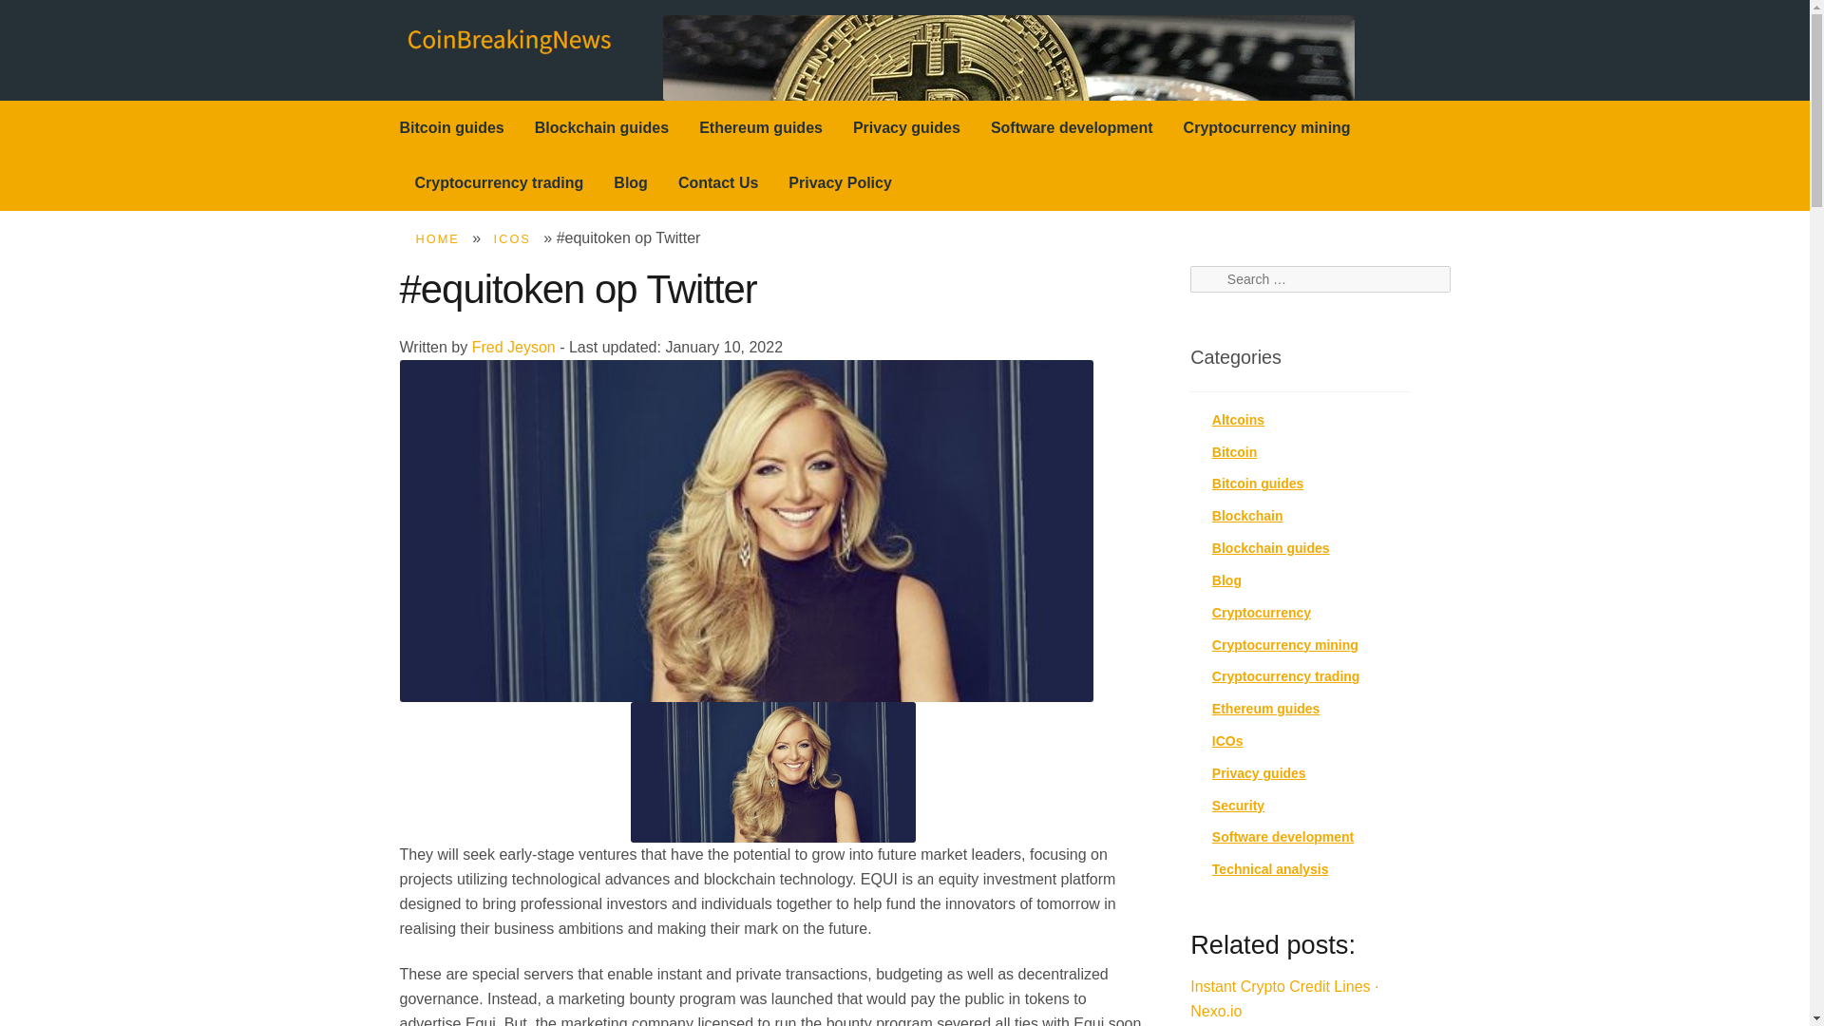  What do you see at coordinates (1271, 869) in the screenshot?
I see `Technical analysis` at bounding box center [1271, 869].